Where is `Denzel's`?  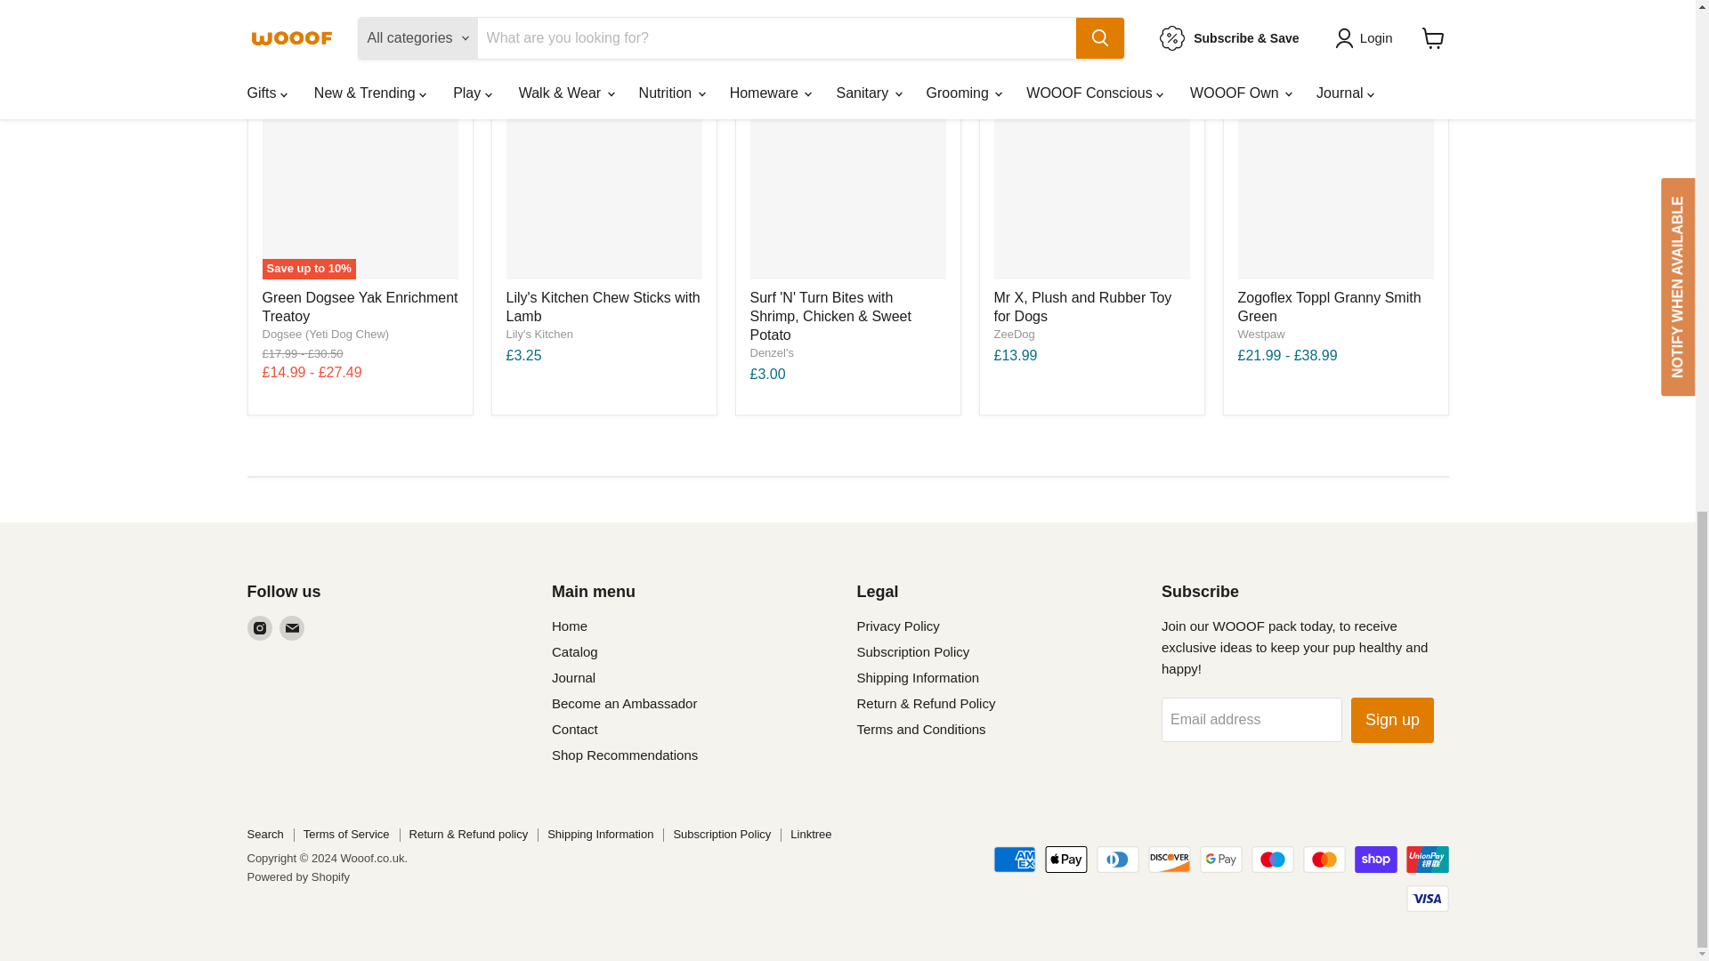
Denzel's is located at coordinates (771, 352).